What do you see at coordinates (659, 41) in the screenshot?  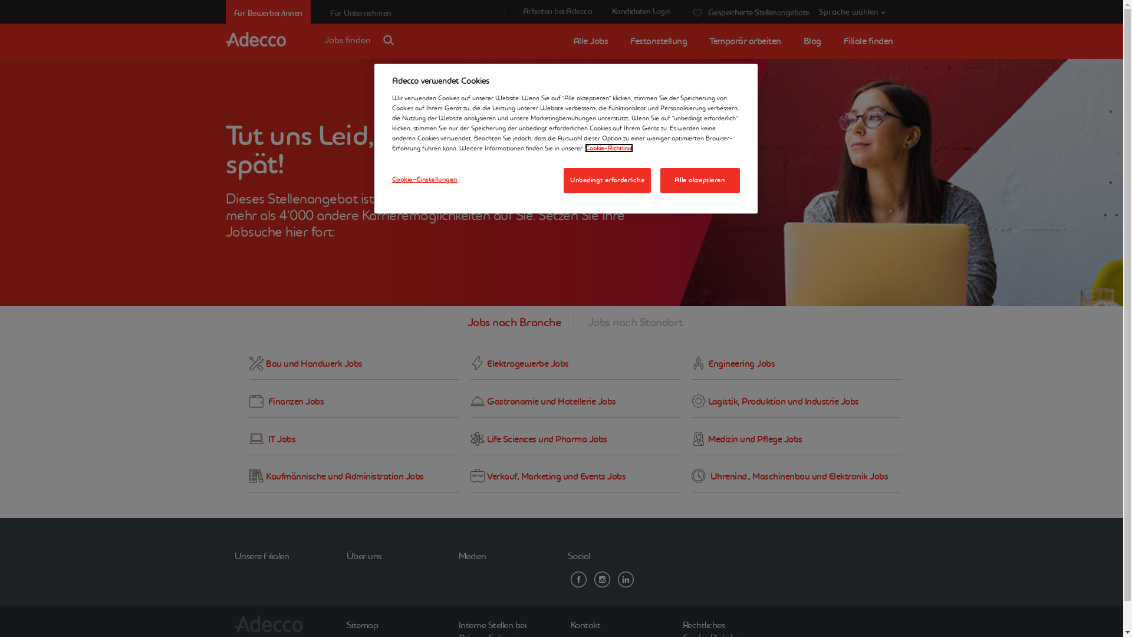 I see `Festanstellung` at bounding box center [659, 41].